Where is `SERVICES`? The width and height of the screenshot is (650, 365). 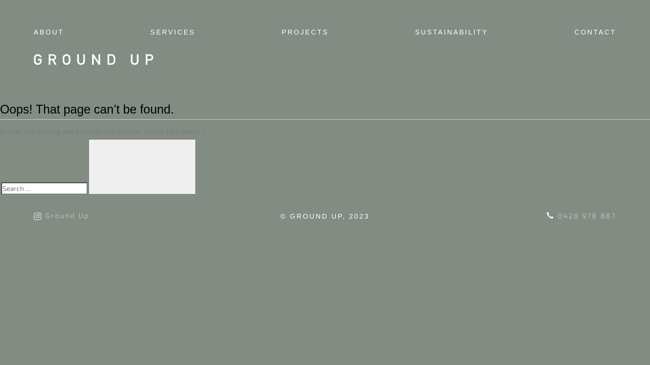 SERVICES is located at coordinates (173, 32).